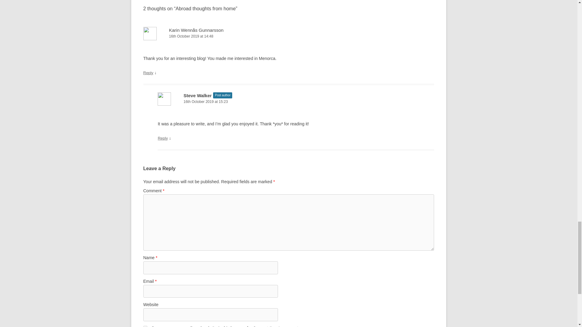 The width and height of the screenshot is (582, 327). Describe the element at coordinates (289, 36) in the screenshot. I see `16th October 2019 at 14:48` at that location.